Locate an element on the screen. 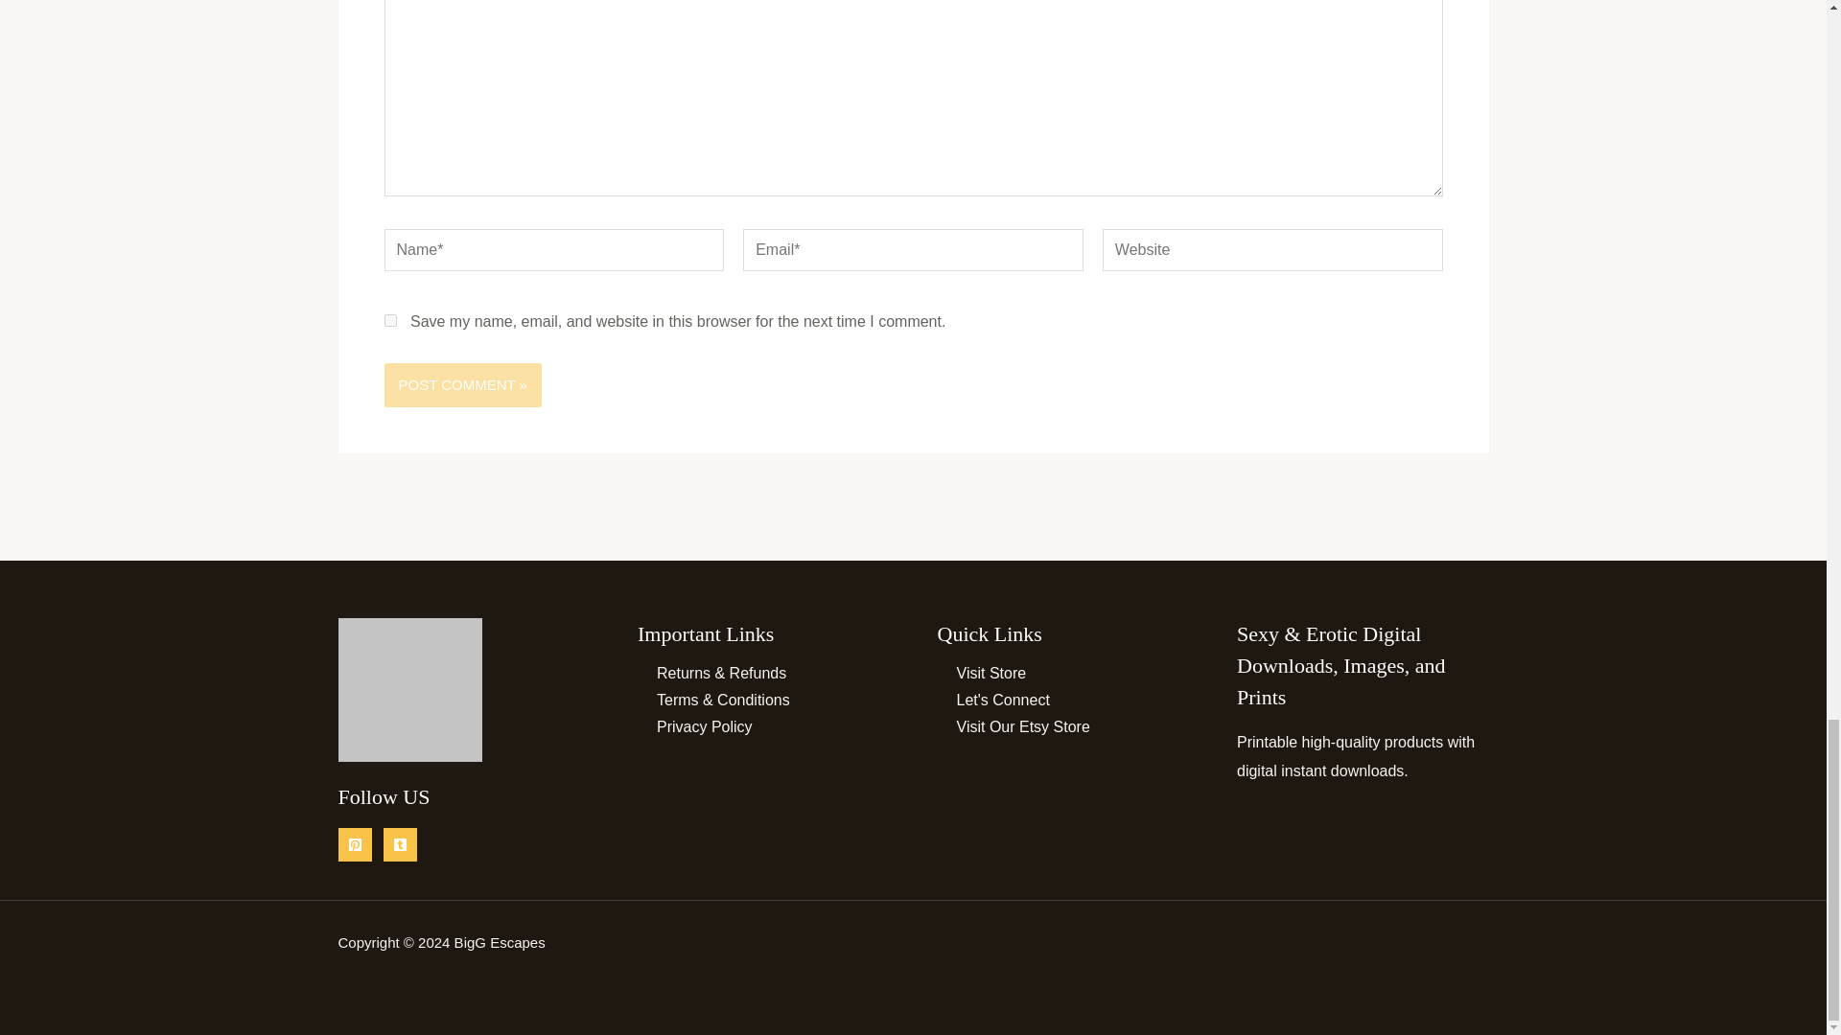 The image size is (1841, 1035). Privacy Policy is located at coordinates (694, 726).